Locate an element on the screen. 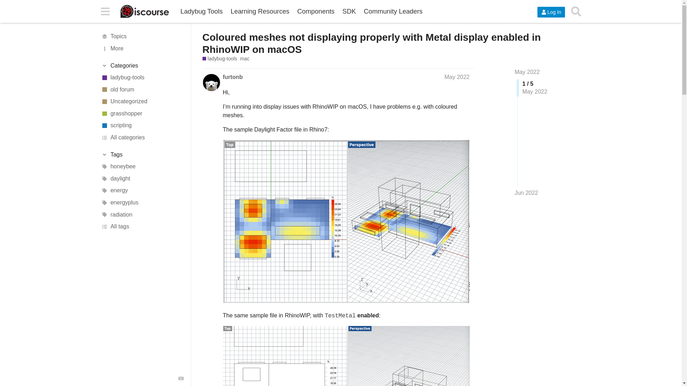  furtonb is located at coordinates (233, 76).